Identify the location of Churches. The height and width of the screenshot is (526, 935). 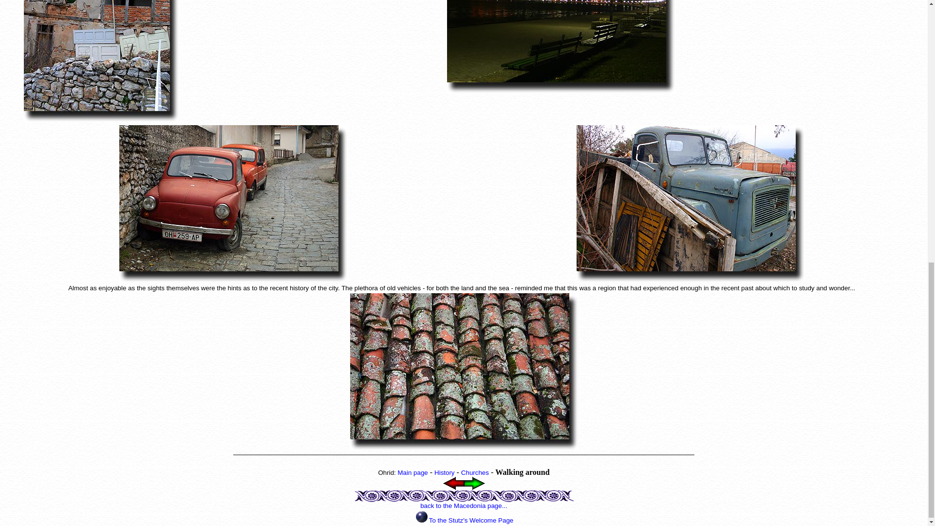
(475, 472).